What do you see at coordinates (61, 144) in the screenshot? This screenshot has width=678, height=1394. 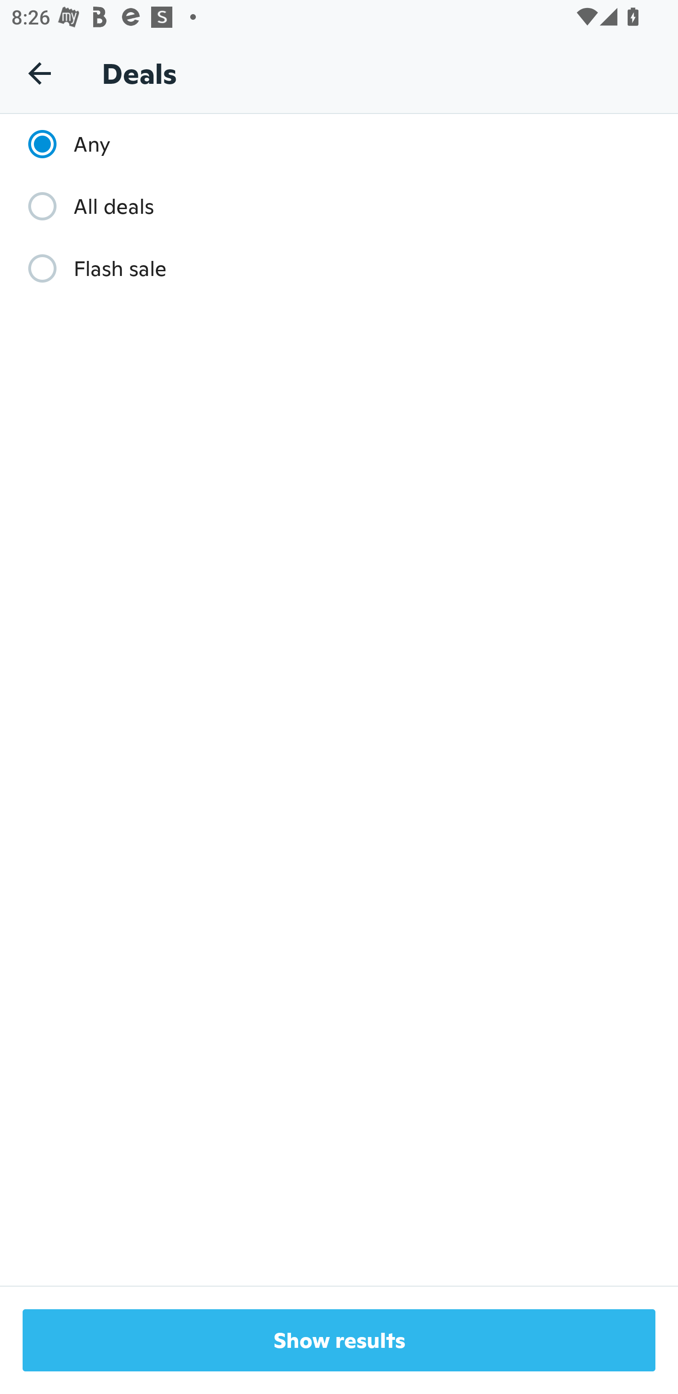 I see `Any` at bounding box center [61, 144].